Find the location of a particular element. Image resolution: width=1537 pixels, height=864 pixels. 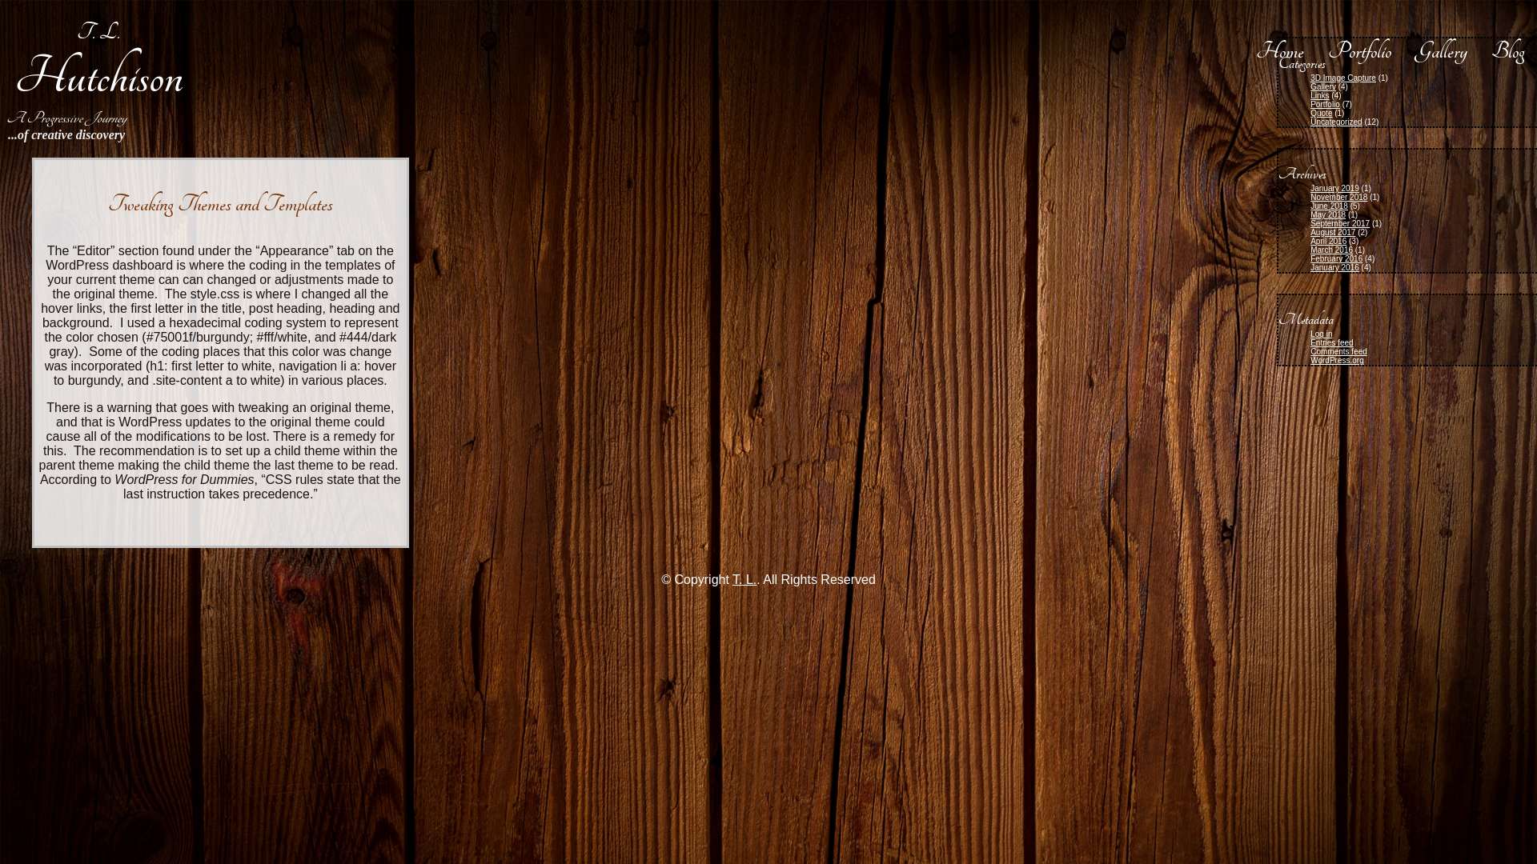

Home is located at coordinates (1280, 51).